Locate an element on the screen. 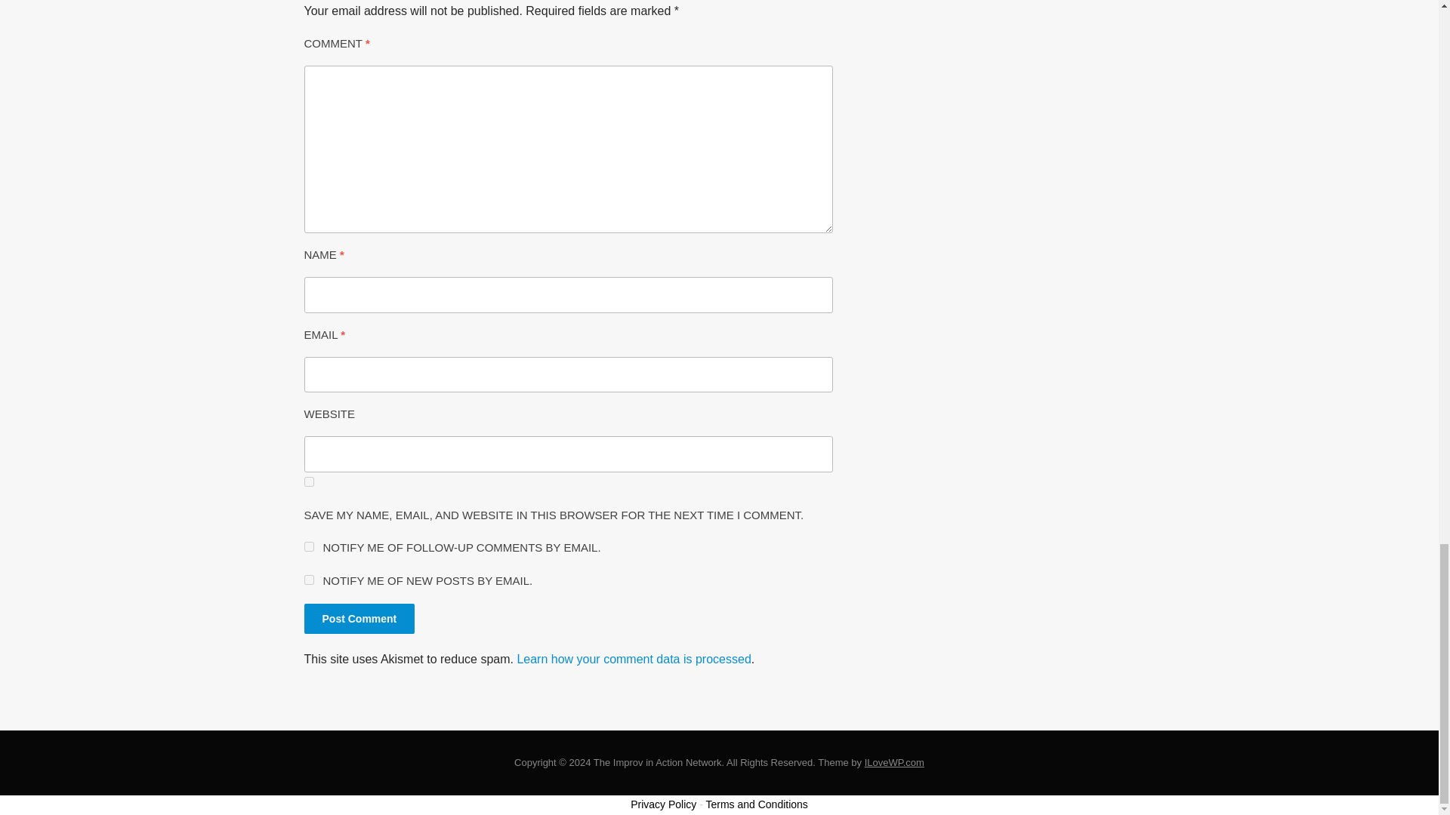 This screenshot has height=815, width=1450. Podcast WordPress Themes is located at coordinates (894, 762).